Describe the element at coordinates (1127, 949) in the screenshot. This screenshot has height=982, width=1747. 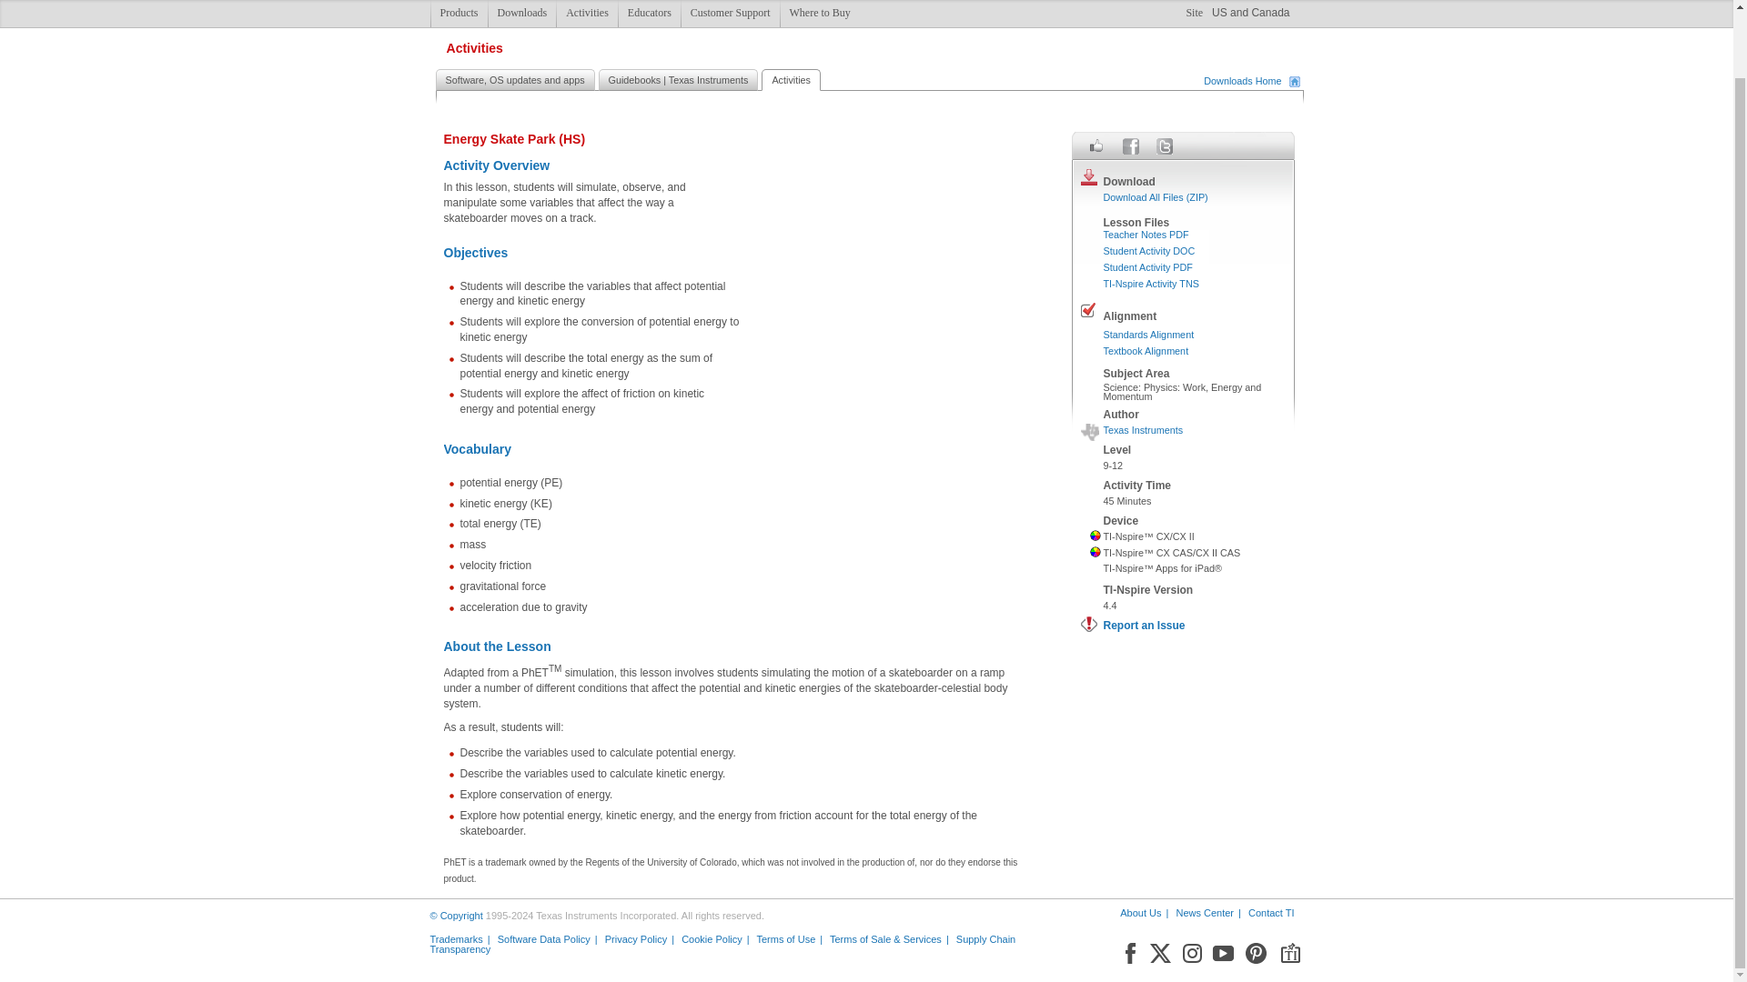
I see `Facebook` at that location.